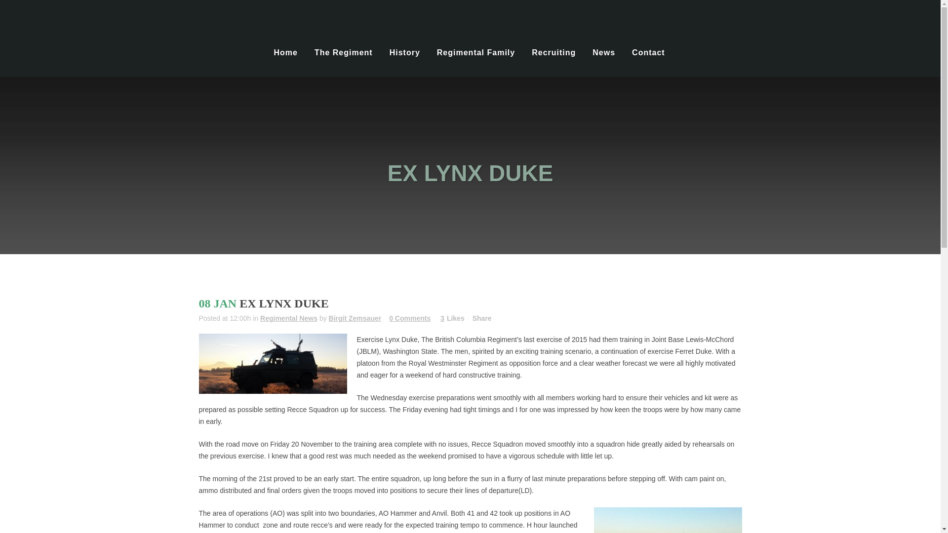  I want to click on Home, so click(285, 52).